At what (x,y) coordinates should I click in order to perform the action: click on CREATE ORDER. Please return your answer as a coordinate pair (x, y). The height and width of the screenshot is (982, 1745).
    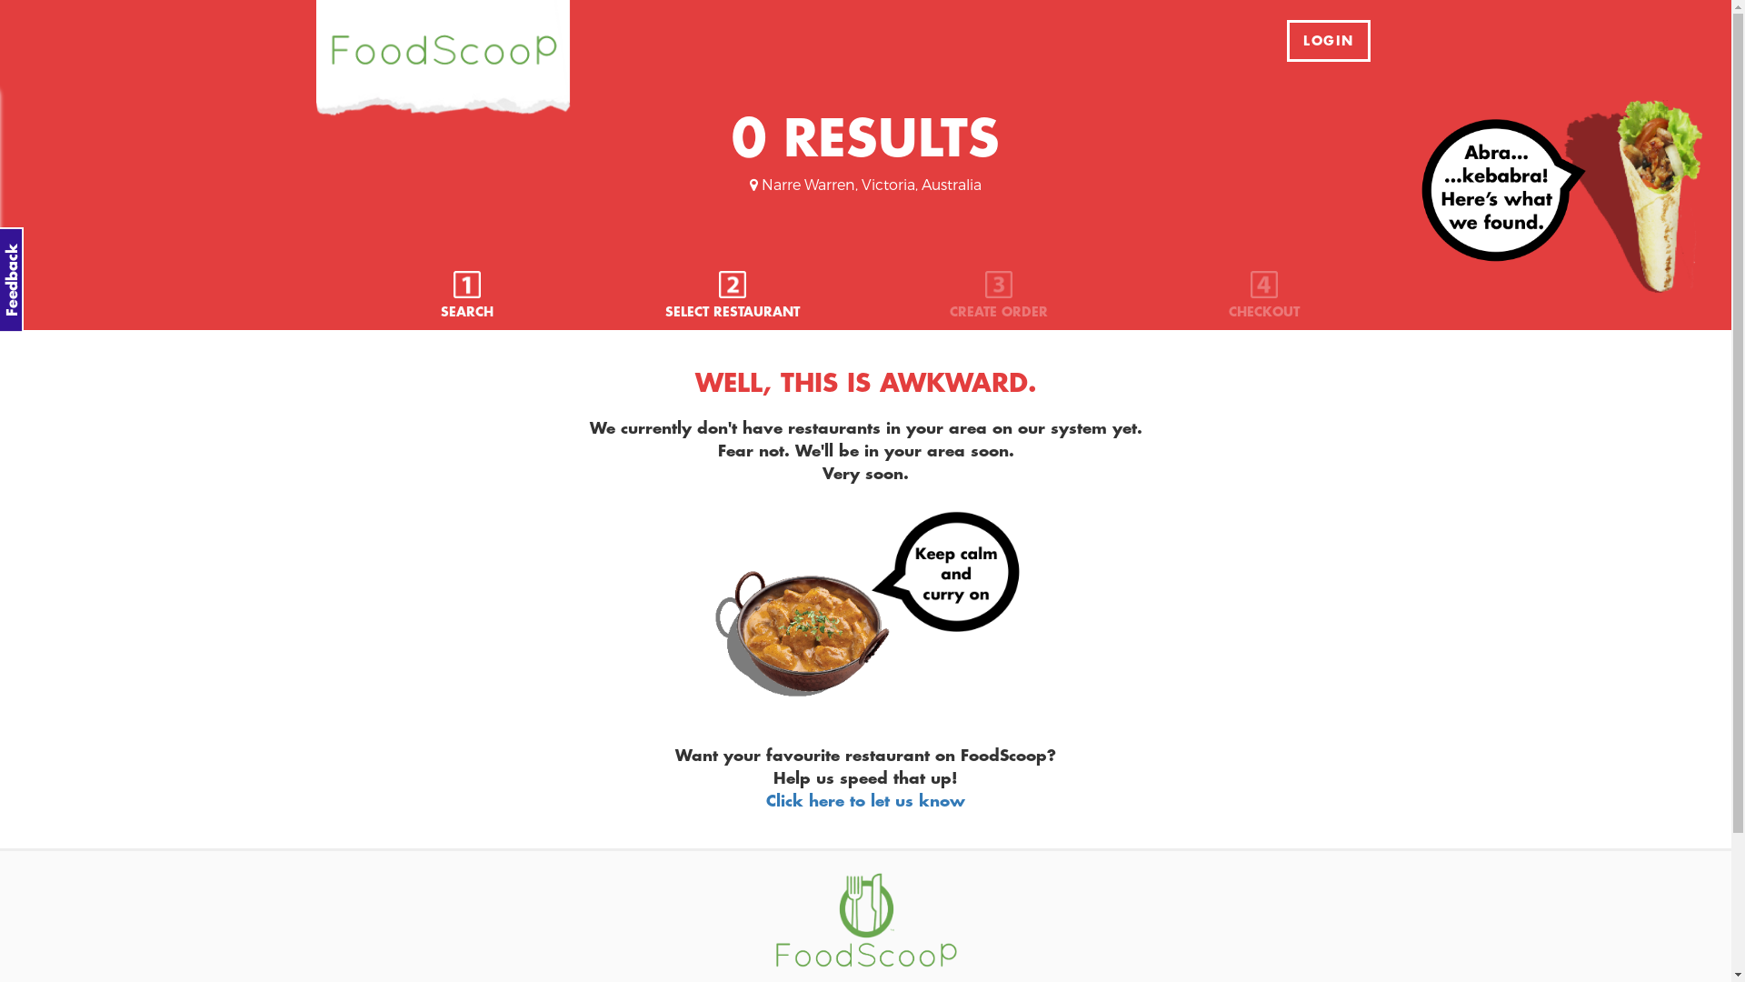
    Looking at the image, I should click on (999, 296).